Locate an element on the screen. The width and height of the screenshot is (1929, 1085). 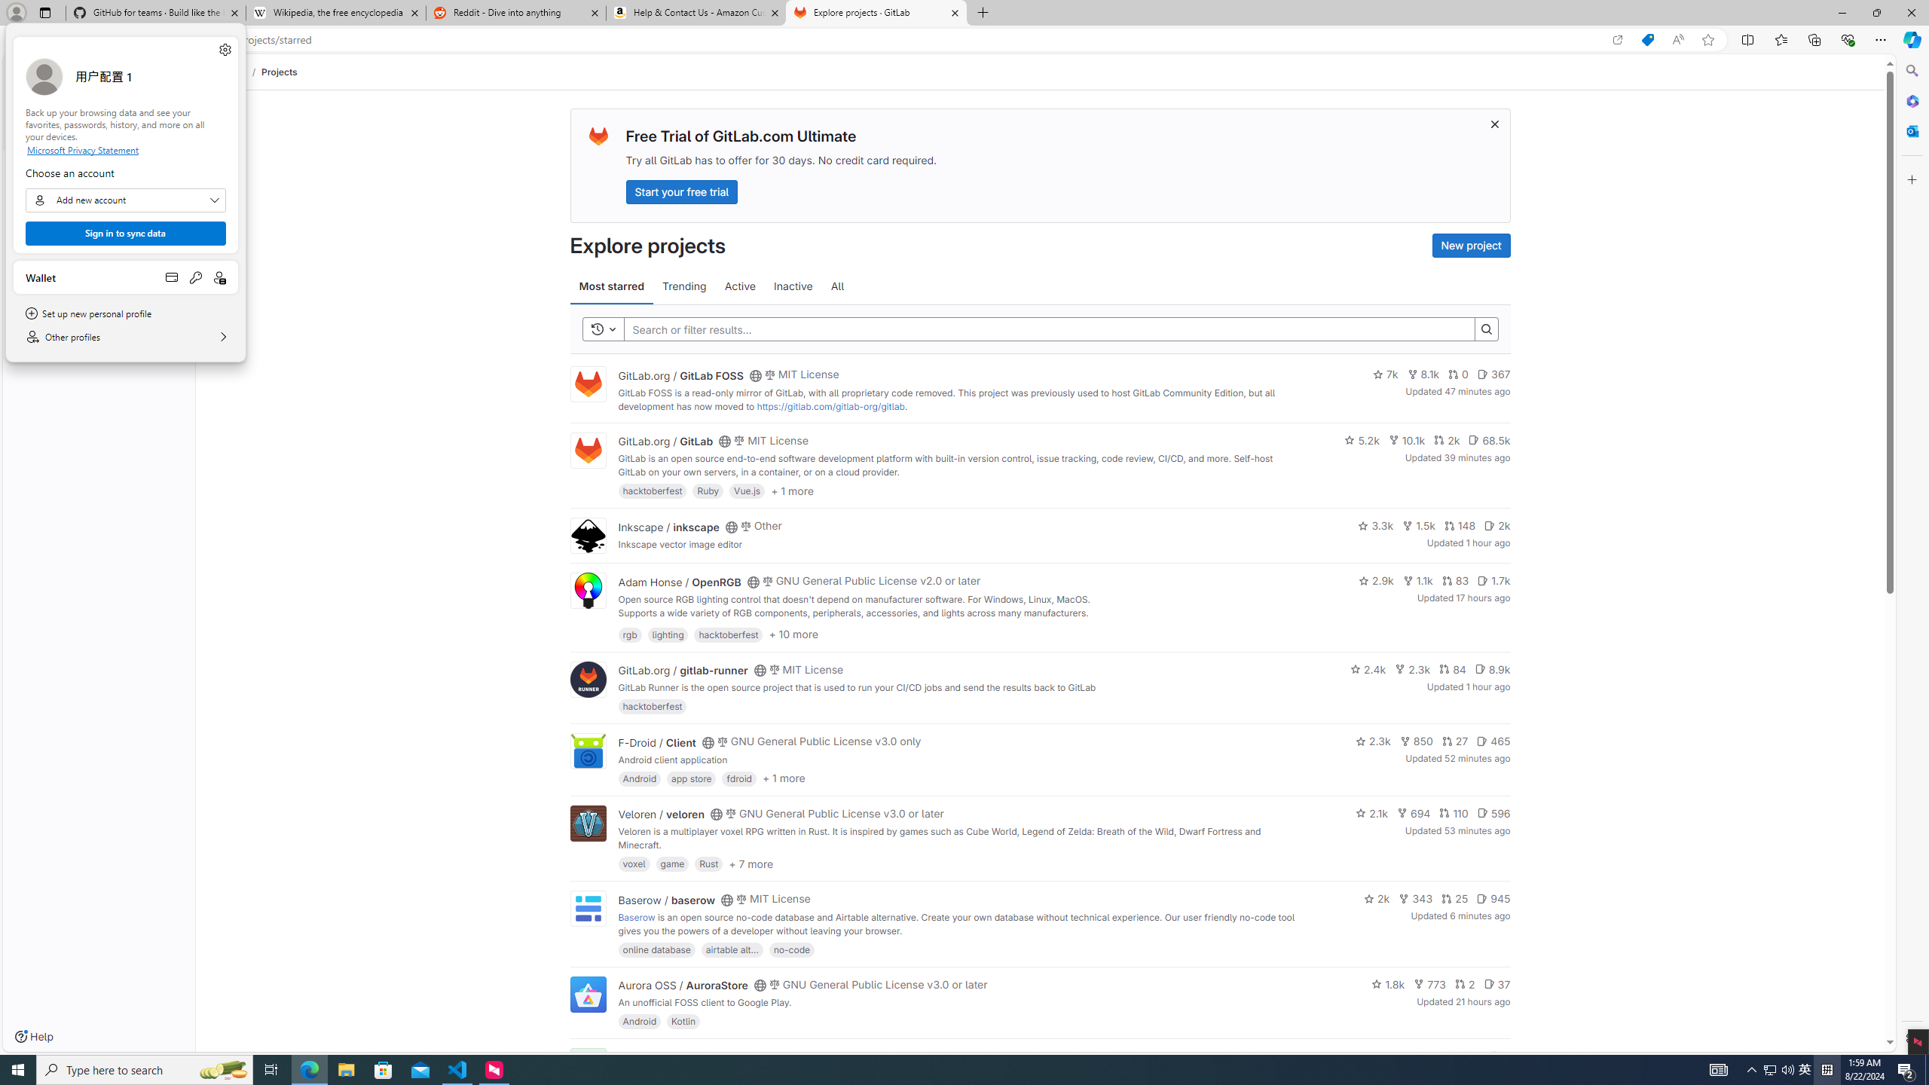
945 is located at coordinates (1493, 898).